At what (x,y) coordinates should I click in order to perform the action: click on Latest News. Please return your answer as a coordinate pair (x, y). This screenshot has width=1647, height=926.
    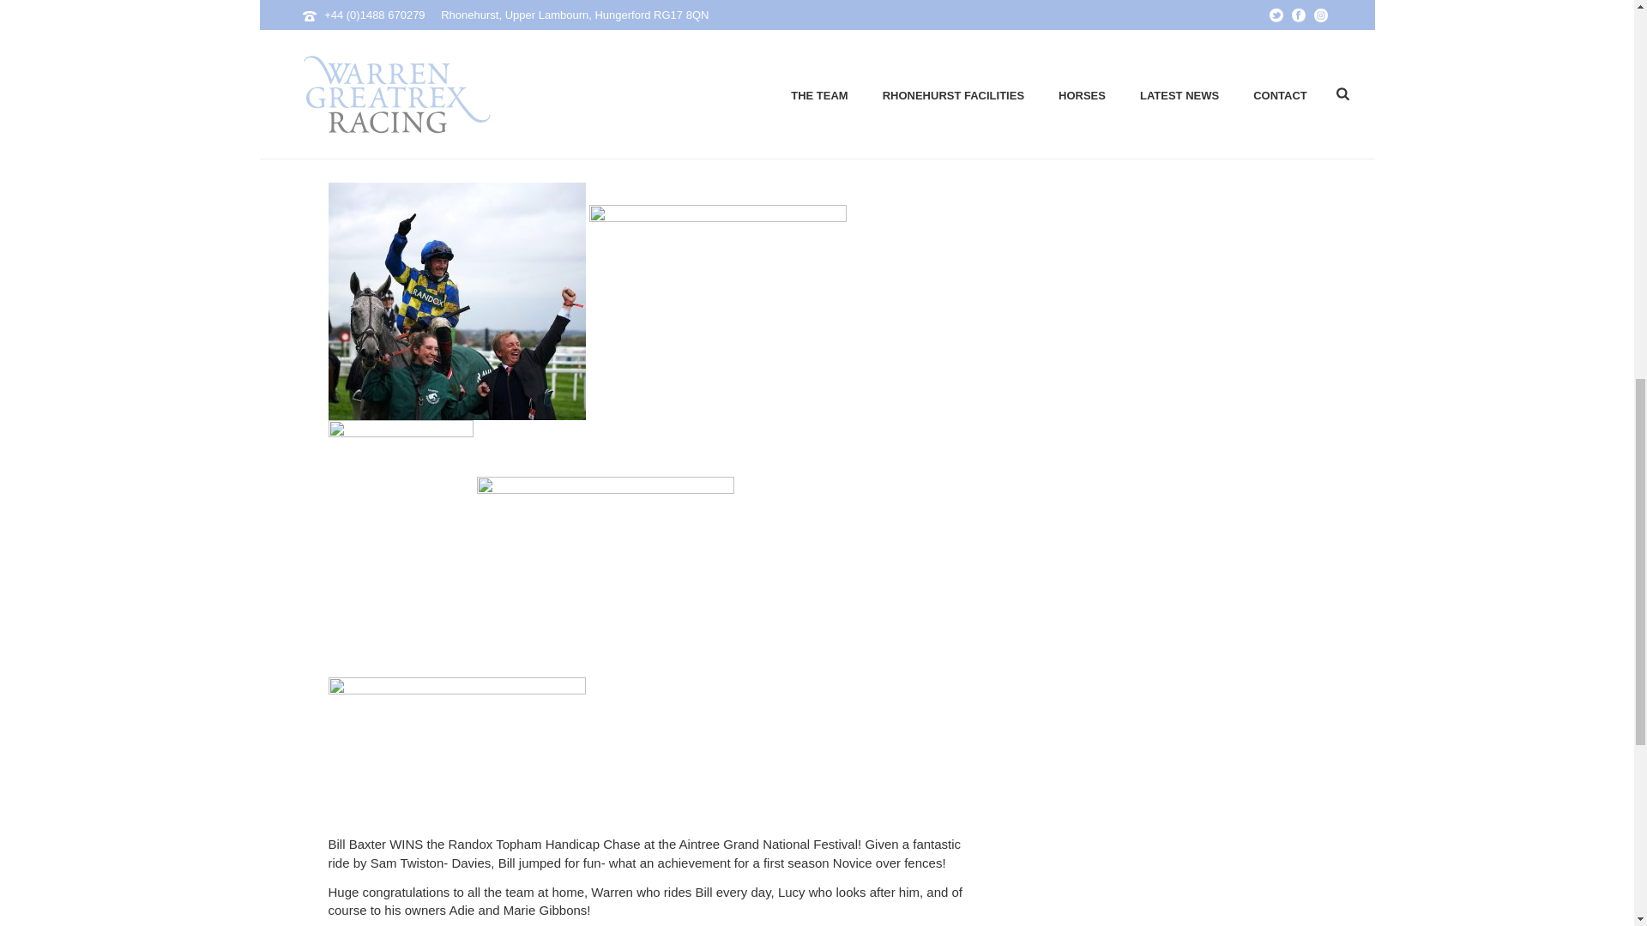
    Looking at the image, I should click on (566, 148).